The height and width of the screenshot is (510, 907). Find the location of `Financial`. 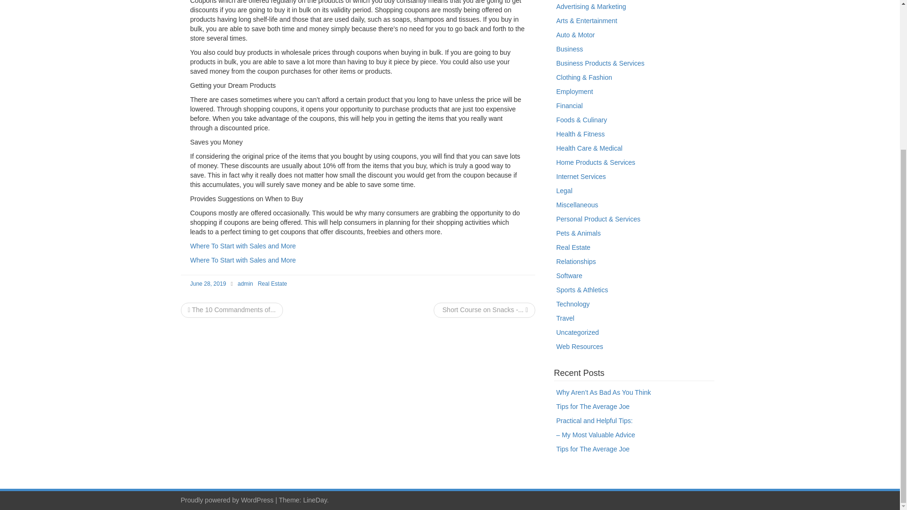

Financial is located at coordinates (570, 106).